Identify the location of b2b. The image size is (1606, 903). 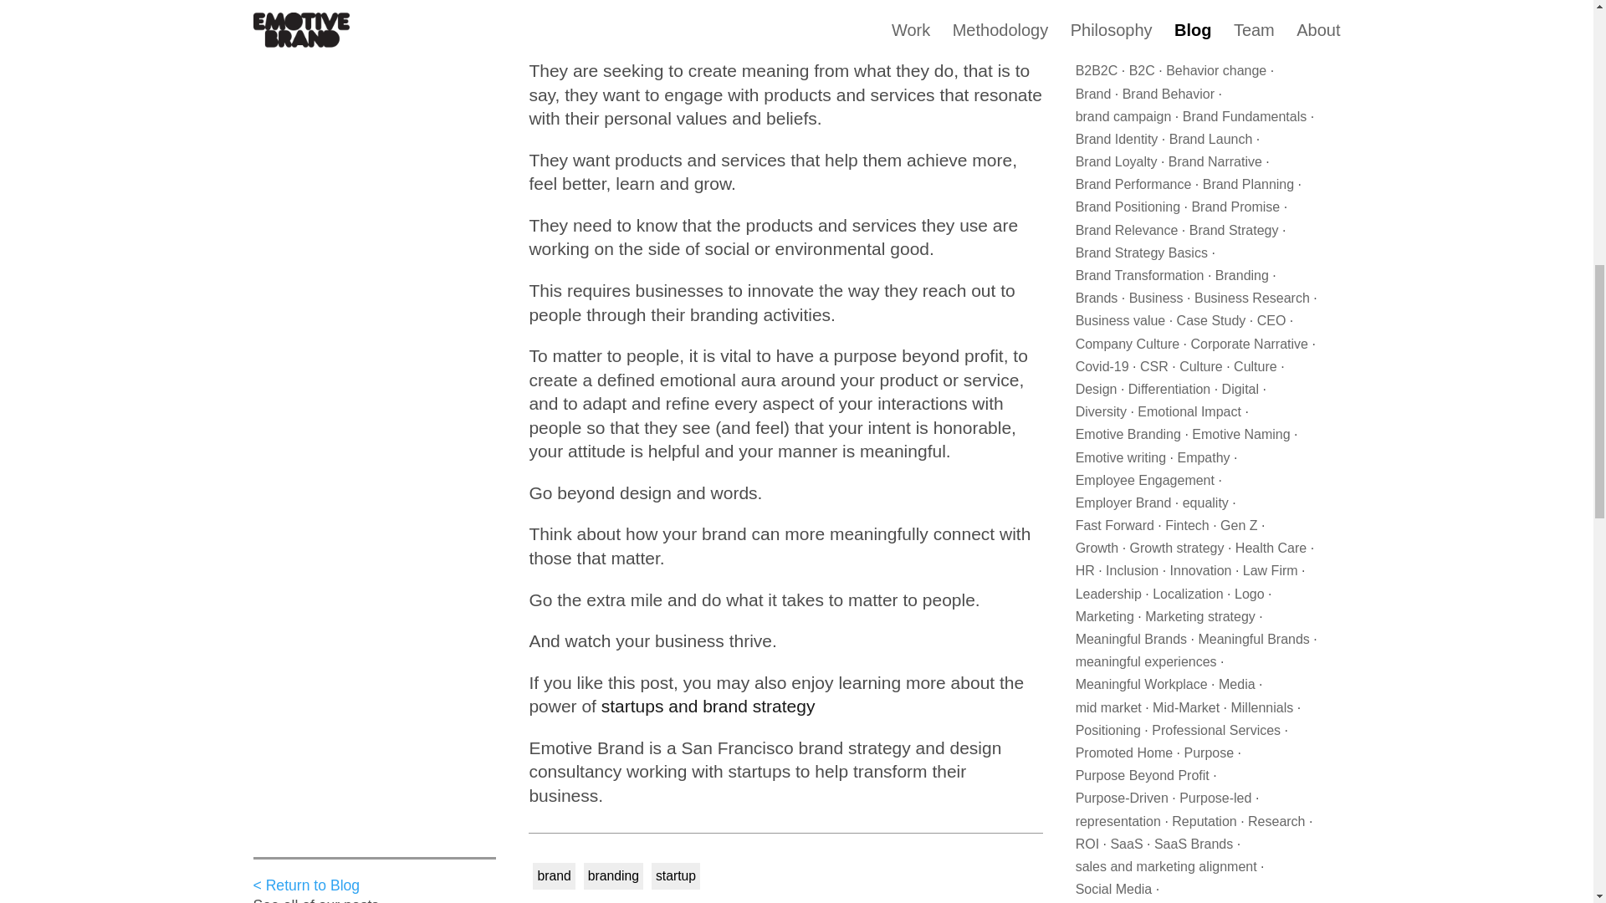
(1191, 47).